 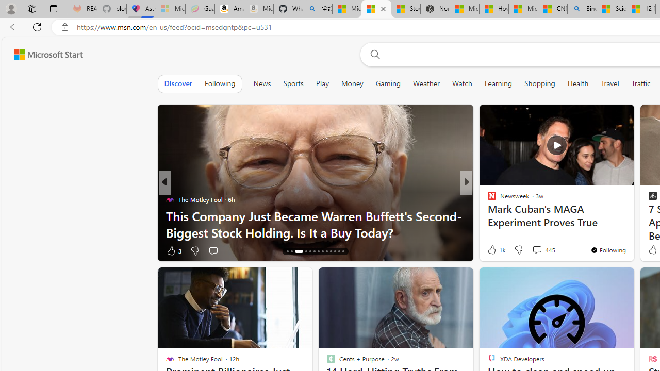 What do you see at coordinates (326, 251) in the screenshot?
I see `AutomationID: tab-22` at bounding box center [326, 251].